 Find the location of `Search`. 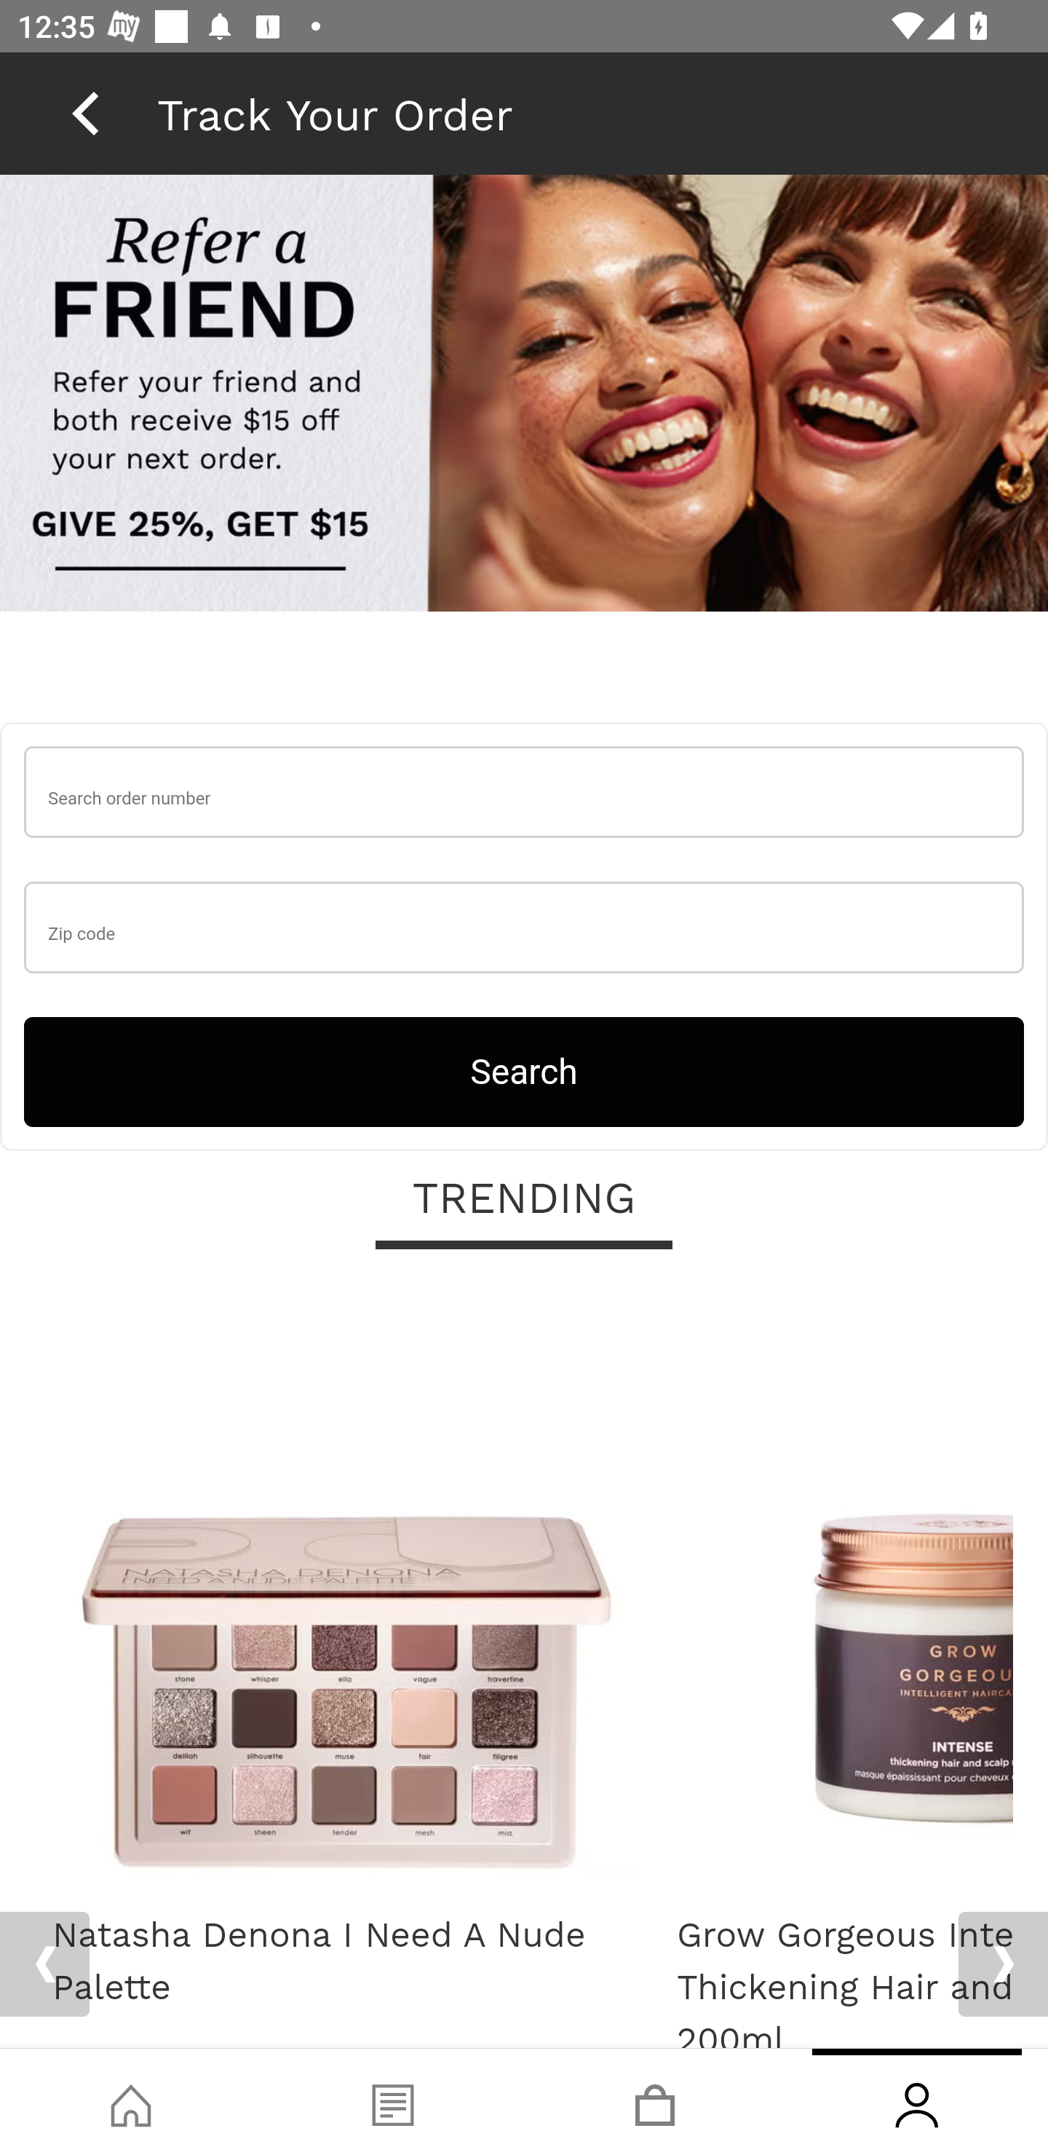

Search is located at coordinates (524, 1072).